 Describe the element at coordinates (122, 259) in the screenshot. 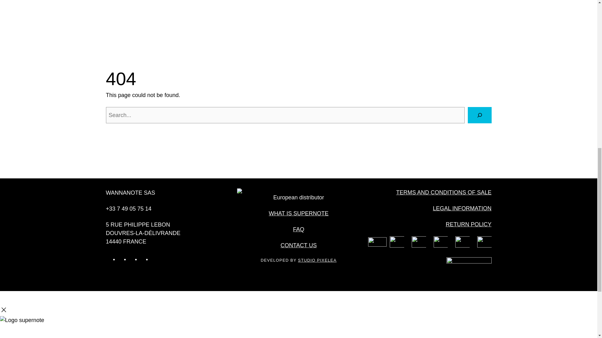

I see `Instagram` at that location.